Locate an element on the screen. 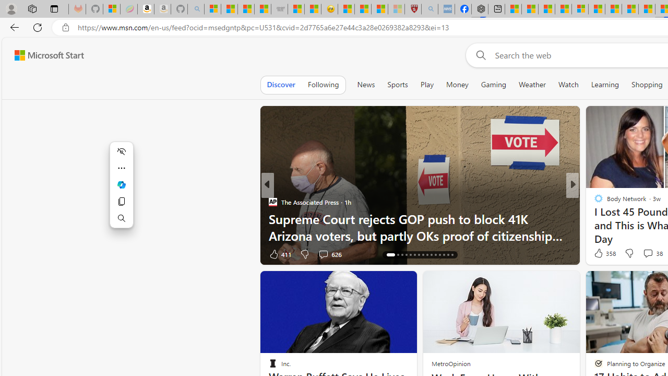 Image resolution: width=668 pixels, height=376 pixels. AutomationID: tab-20 is located at coordinates (410, 255).